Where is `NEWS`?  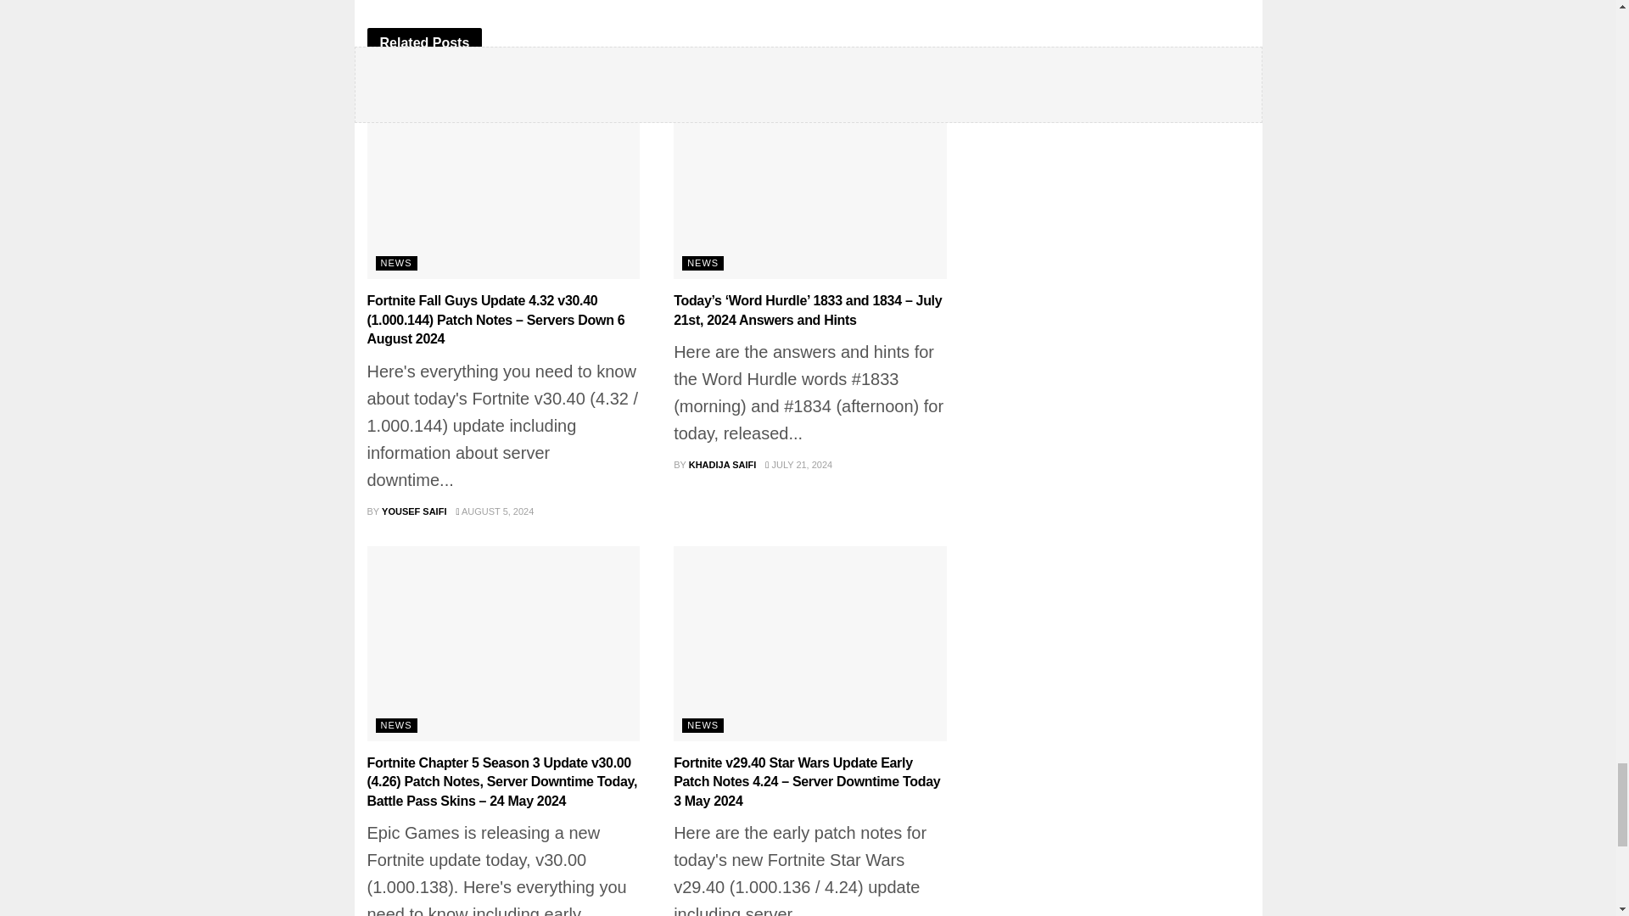
NEWS is located at coordinates (703, 263).